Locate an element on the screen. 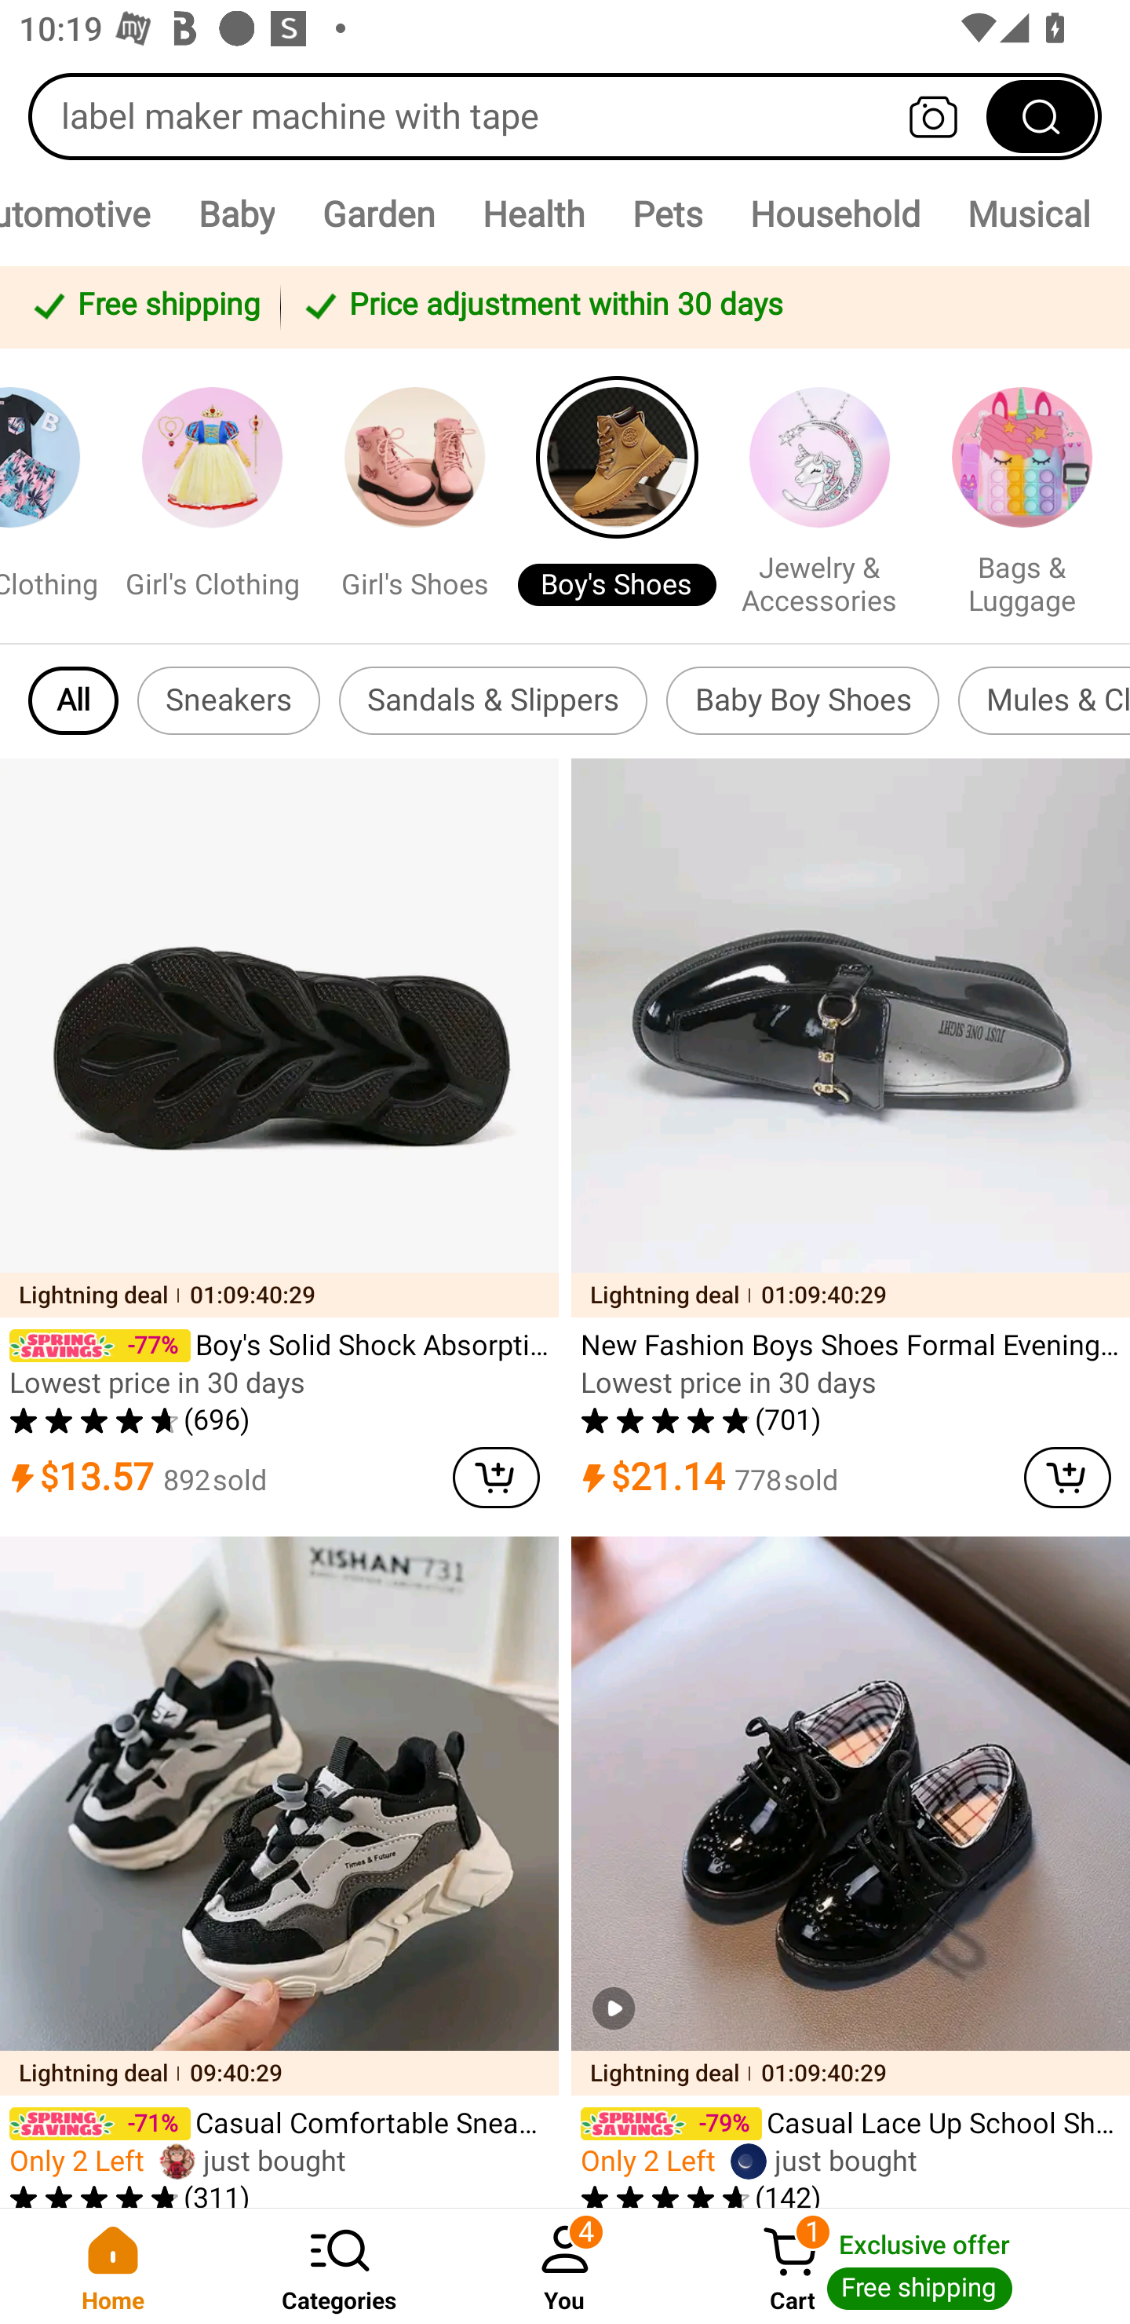 The image size is (1130, 2324). Price adjustment within 30 days is located at coordinates (700, 306).